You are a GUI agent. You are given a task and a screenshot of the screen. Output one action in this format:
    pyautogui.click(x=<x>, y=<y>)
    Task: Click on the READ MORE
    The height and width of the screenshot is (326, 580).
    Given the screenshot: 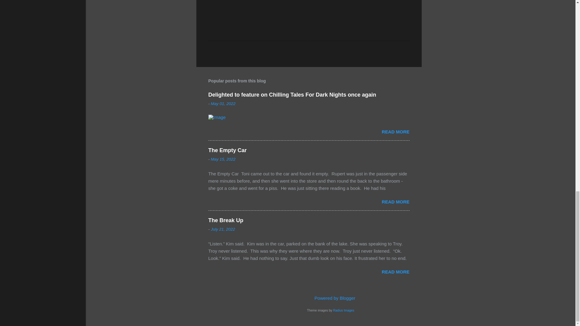 What is the action you would take?
    pyautogui.click(x=395, y=272)
    